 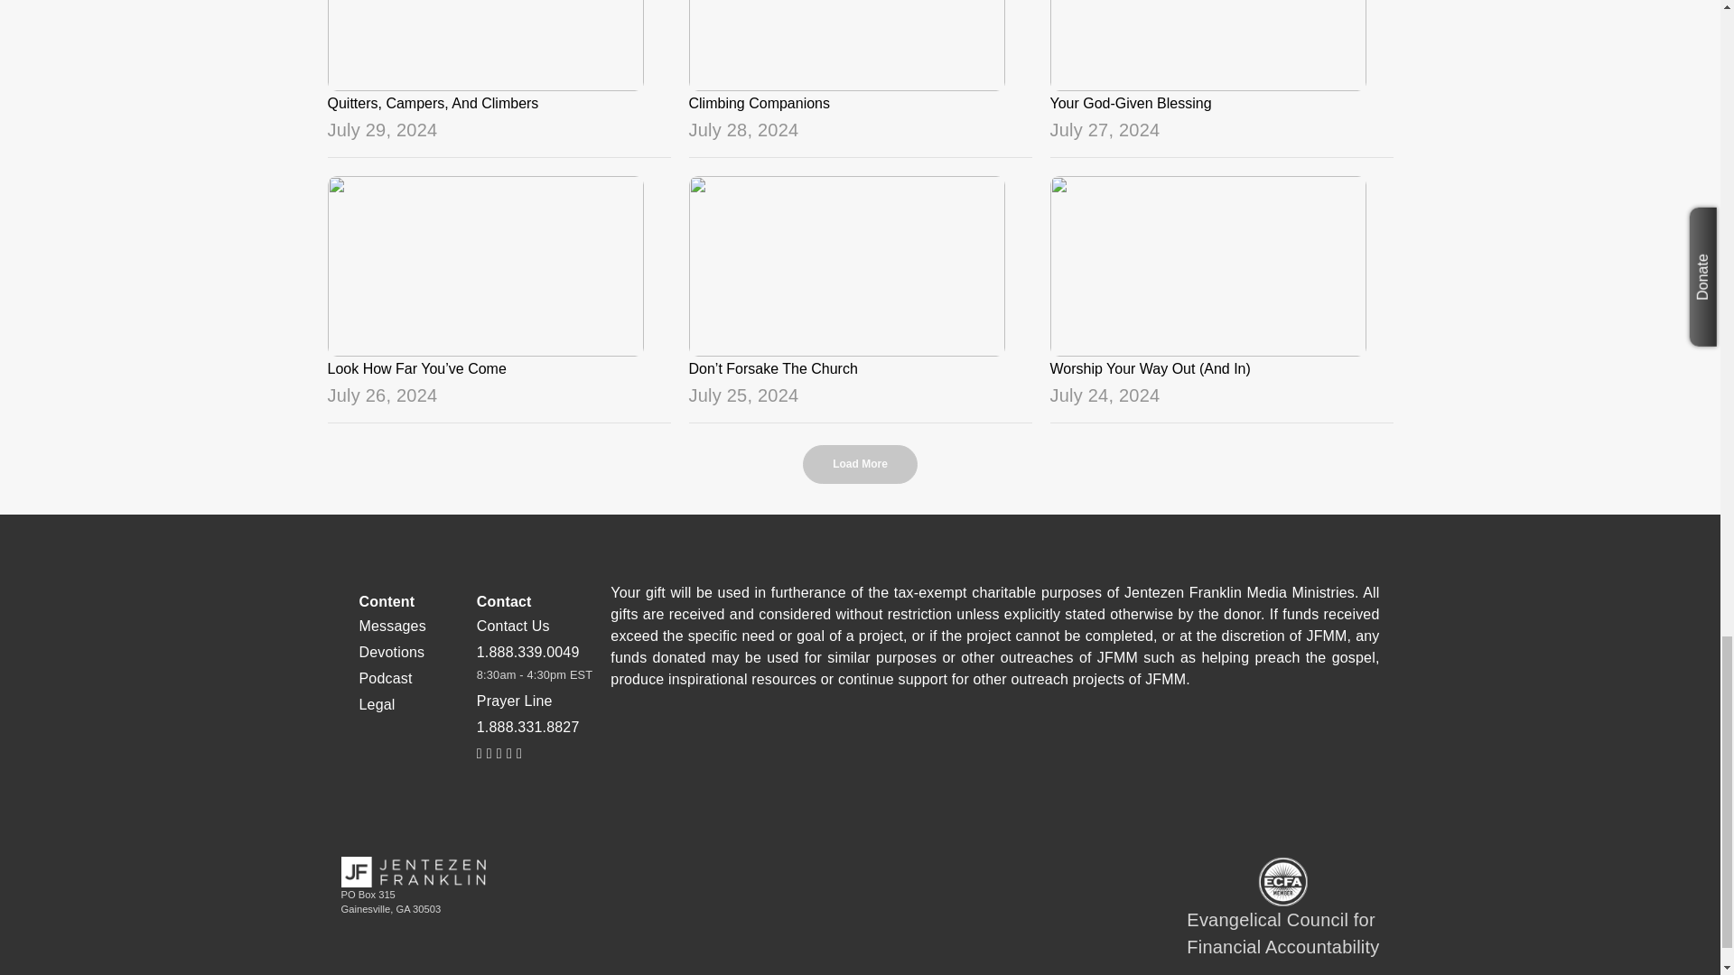 What do you see at coordinates (414, 872) in the screenshot?
I see `Jentezen Franklin` at bounding box center [414, 872].